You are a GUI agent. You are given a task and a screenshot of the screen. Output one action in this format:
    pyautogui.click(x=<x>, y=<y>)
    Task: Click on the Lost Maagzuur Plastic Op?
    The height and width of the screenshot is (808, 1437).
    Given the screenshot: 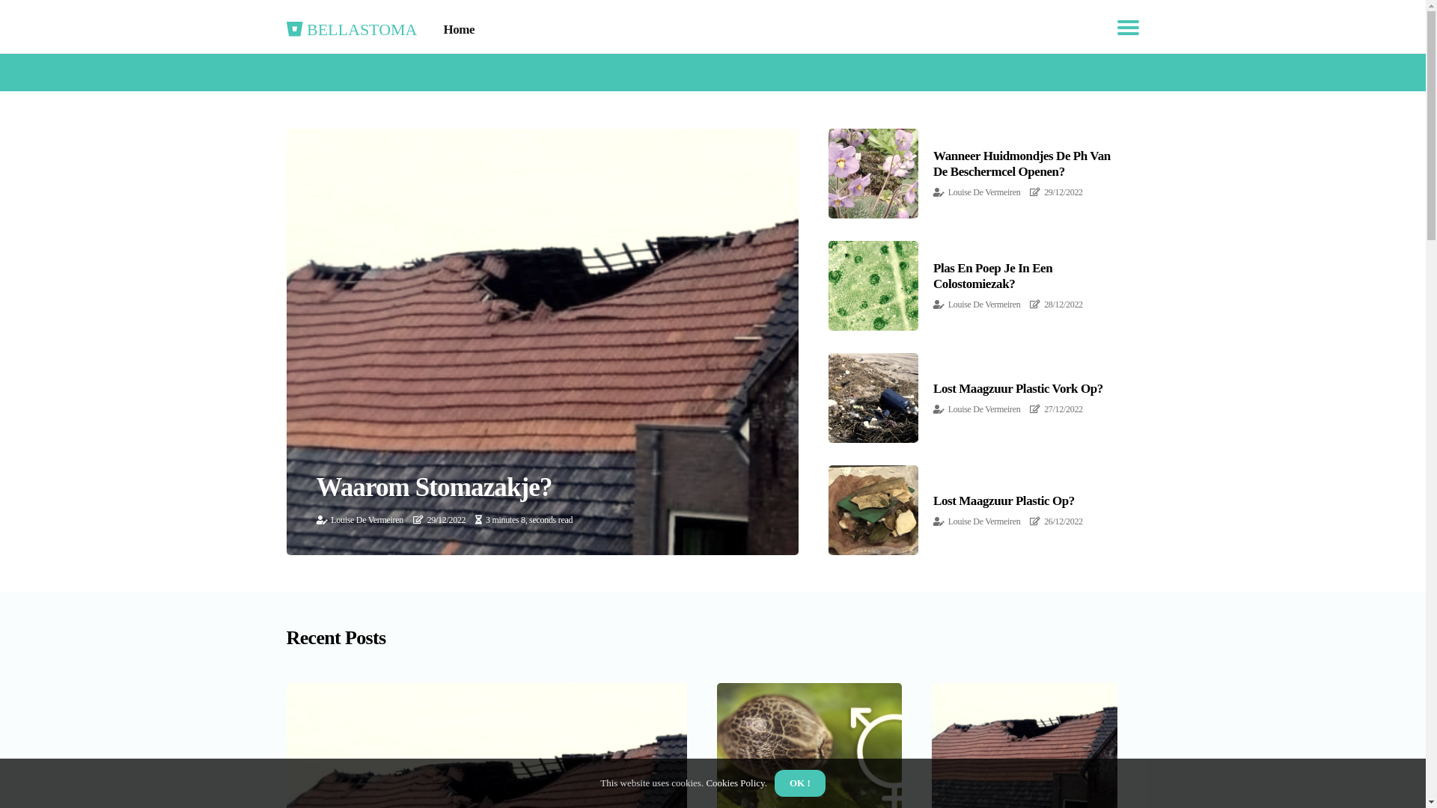 What is the action you would take?
    pyautogui.click(x=1004, y=501)
    